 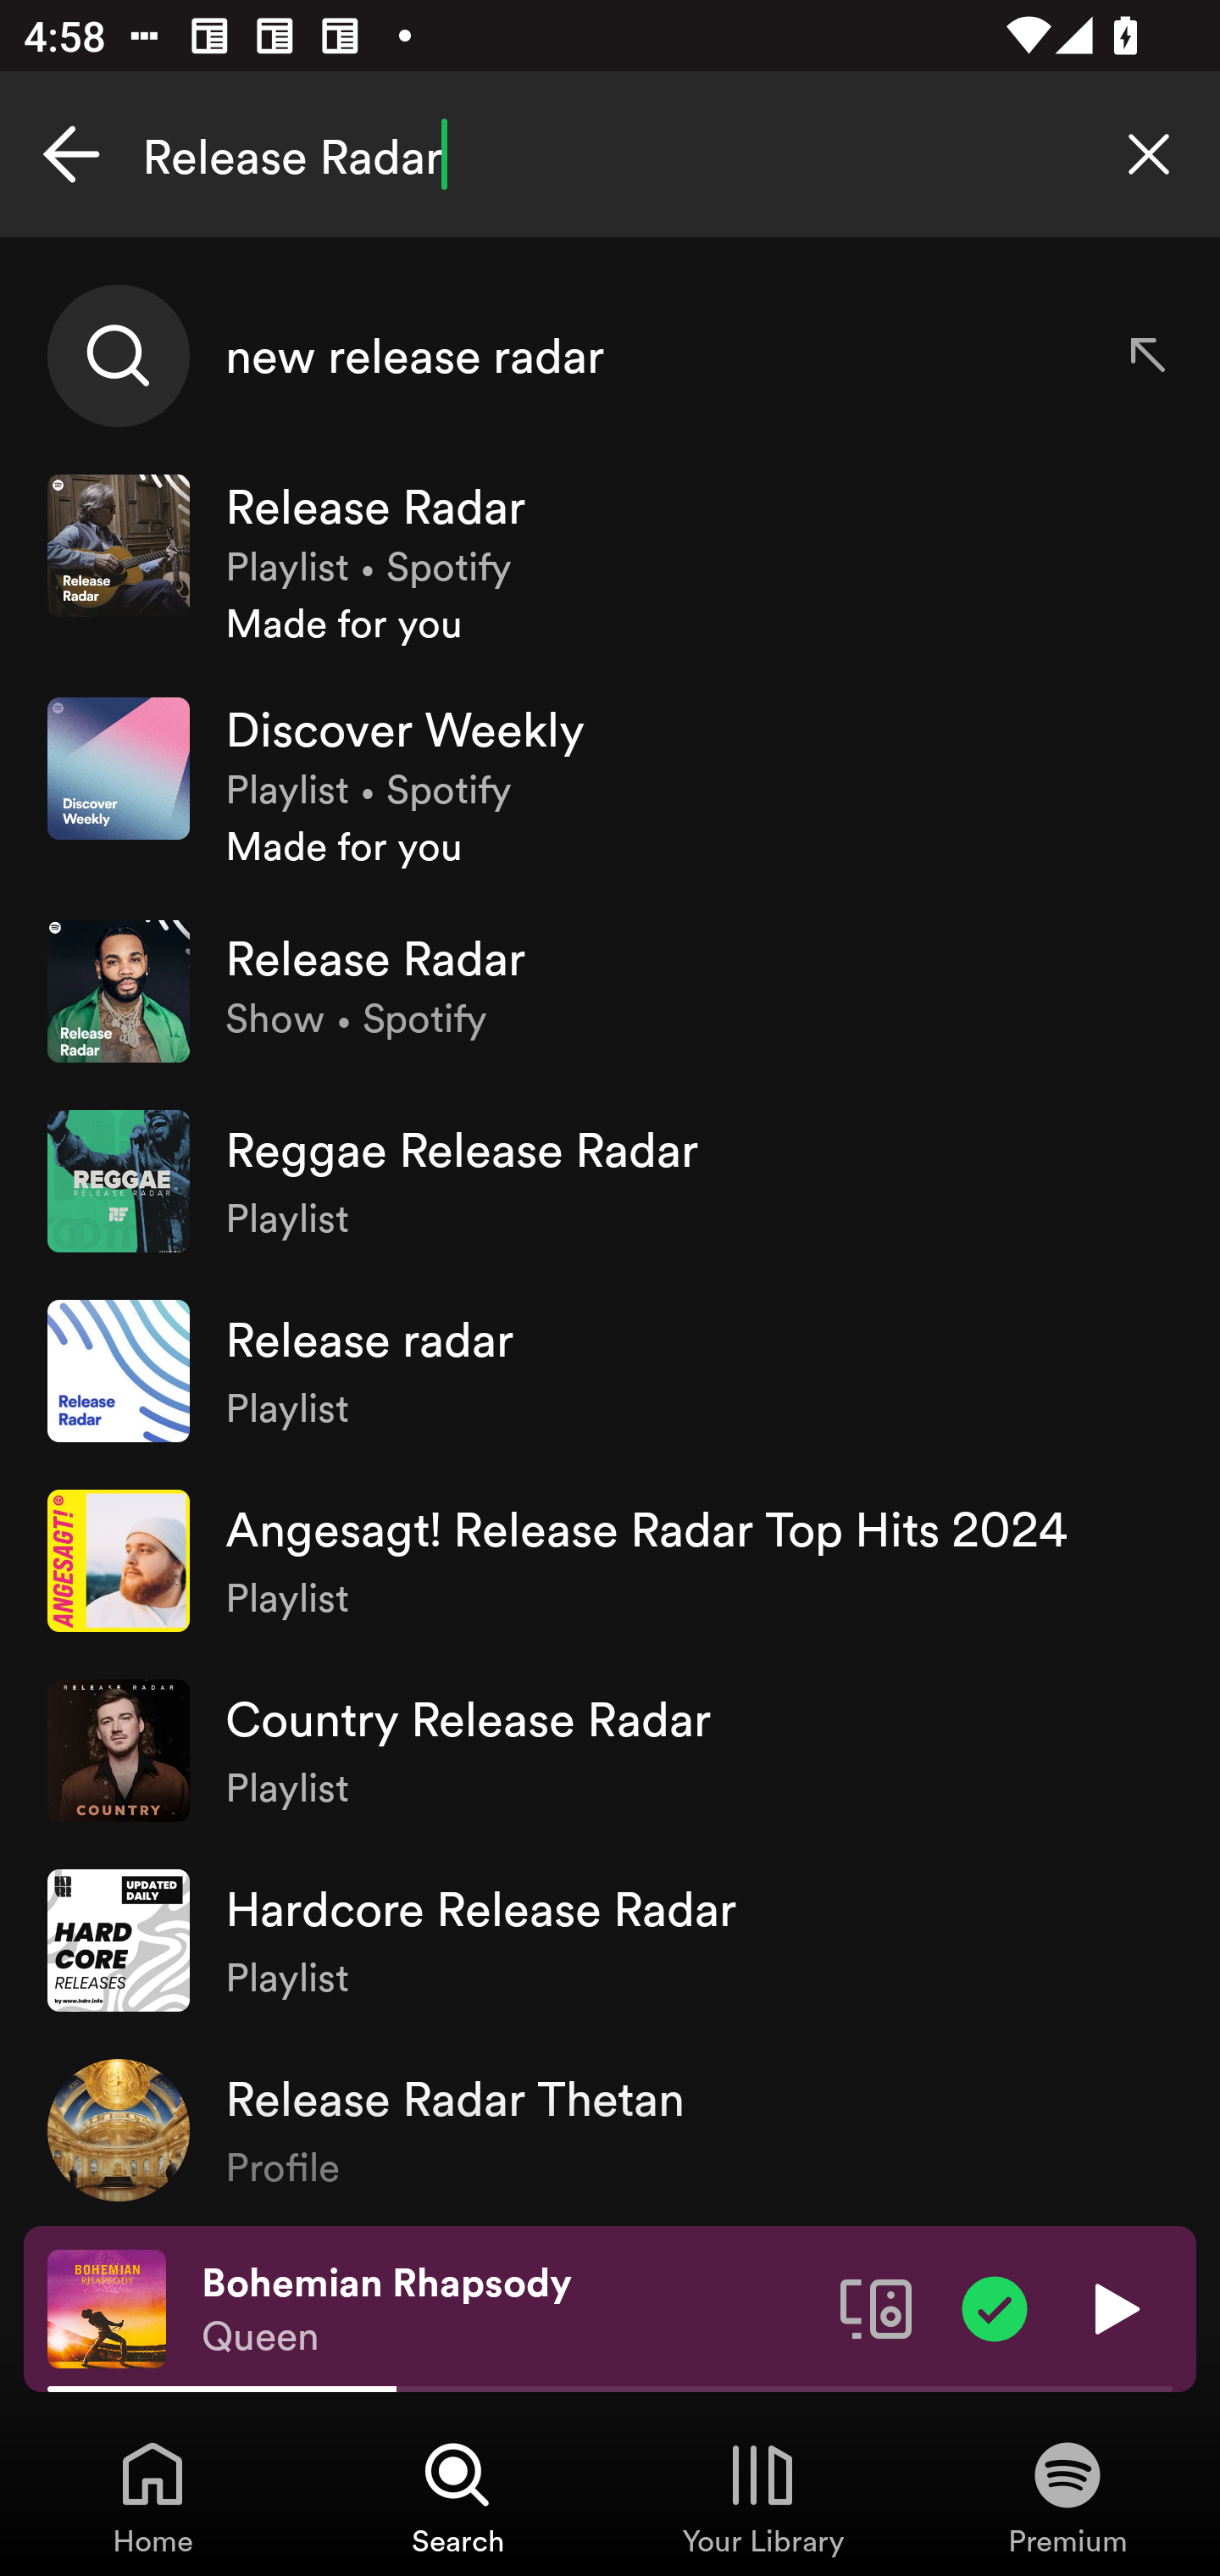 What do you see at coordinates (107, 2307) in the screenshot?
I see `The cover art of the currently playing track` at bounding box center [107, 2307].